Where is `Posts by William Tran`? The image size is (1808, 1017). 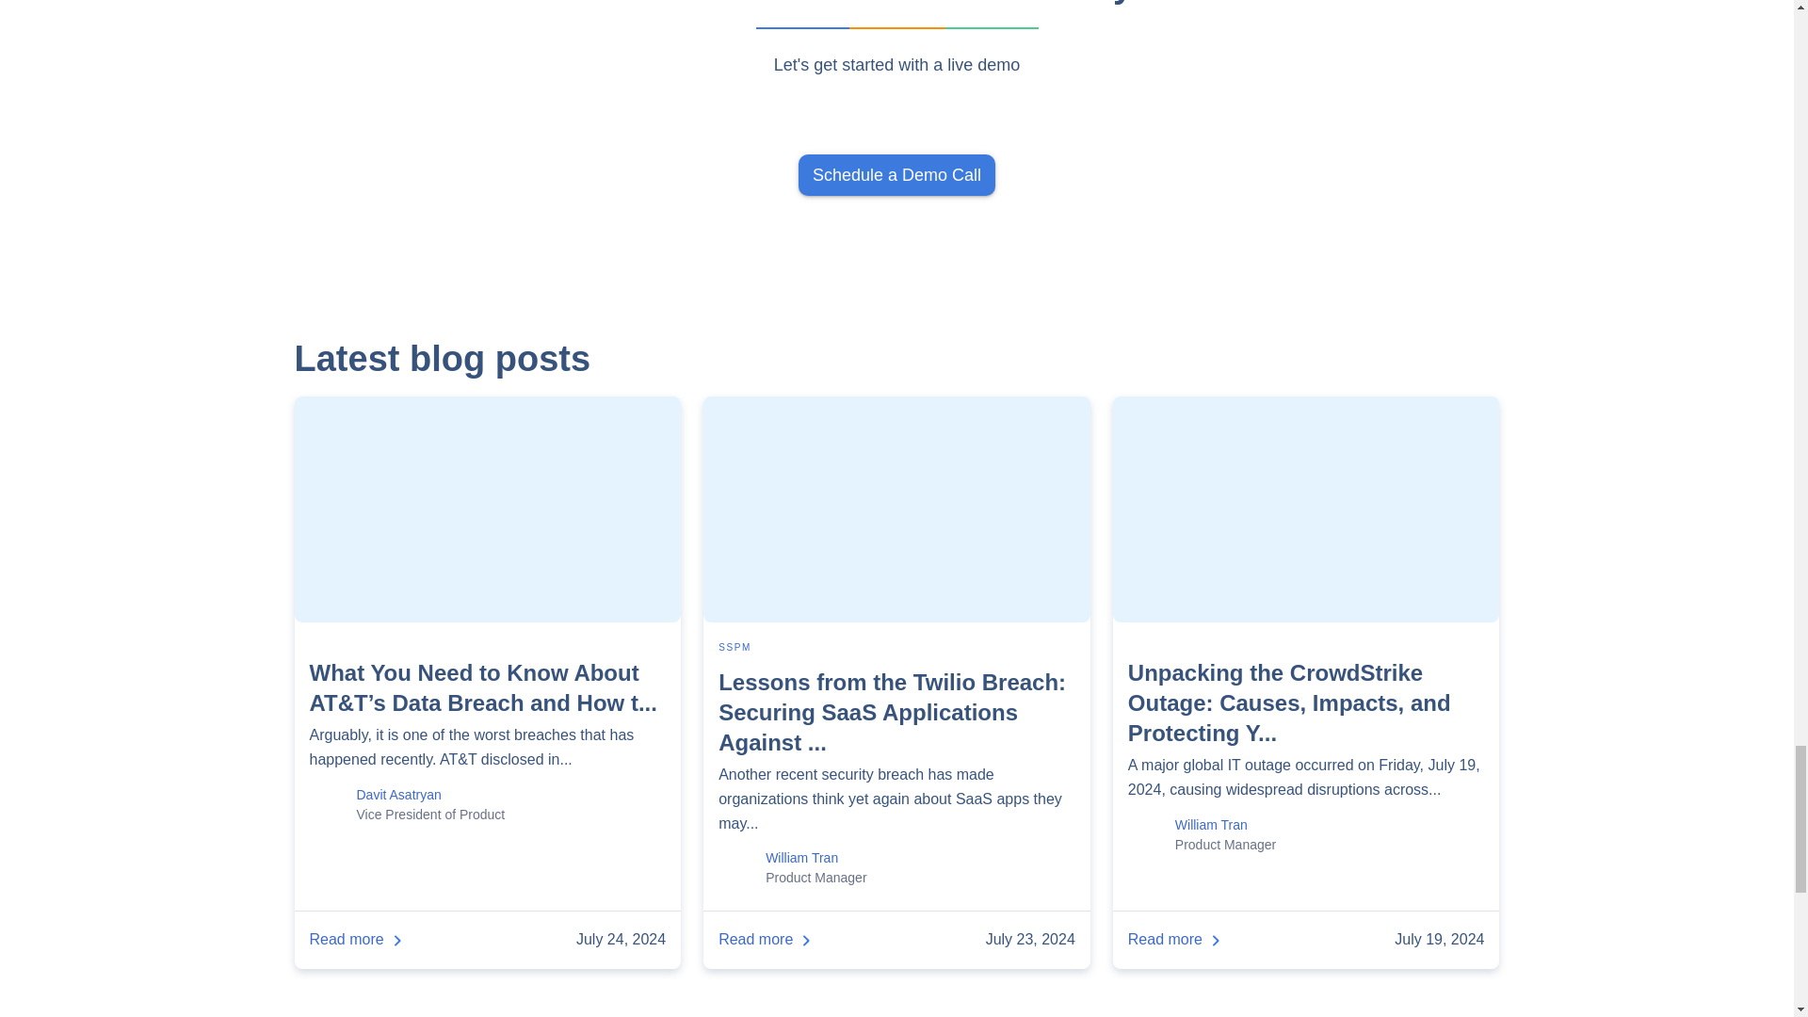
Posts by William Tran is located at coordinates (1211, 825).